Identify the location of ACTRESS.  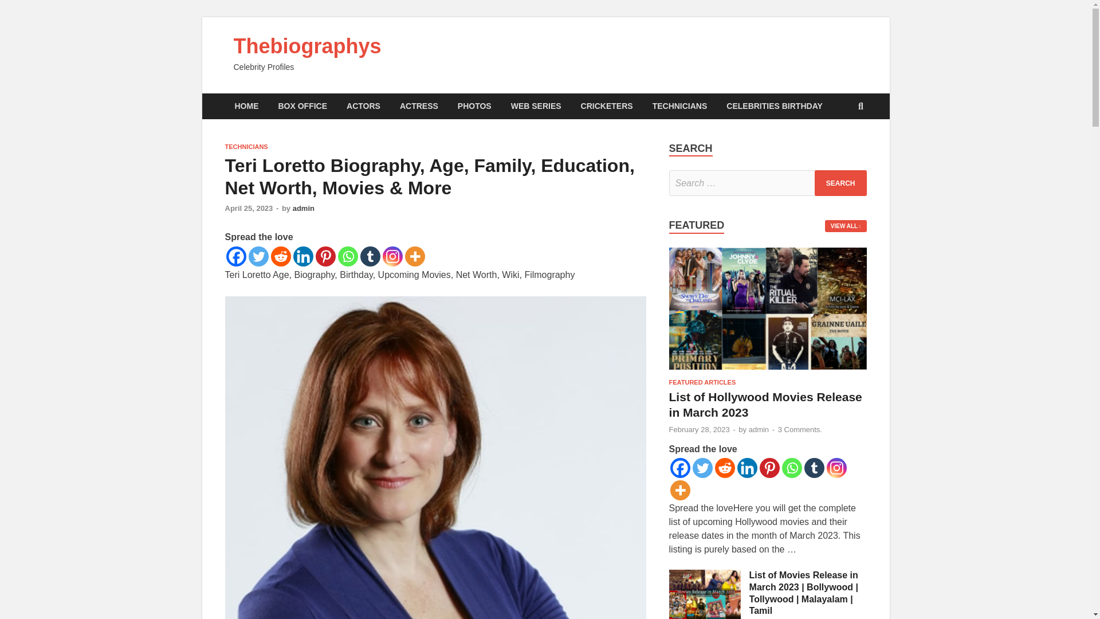
(419, 107).